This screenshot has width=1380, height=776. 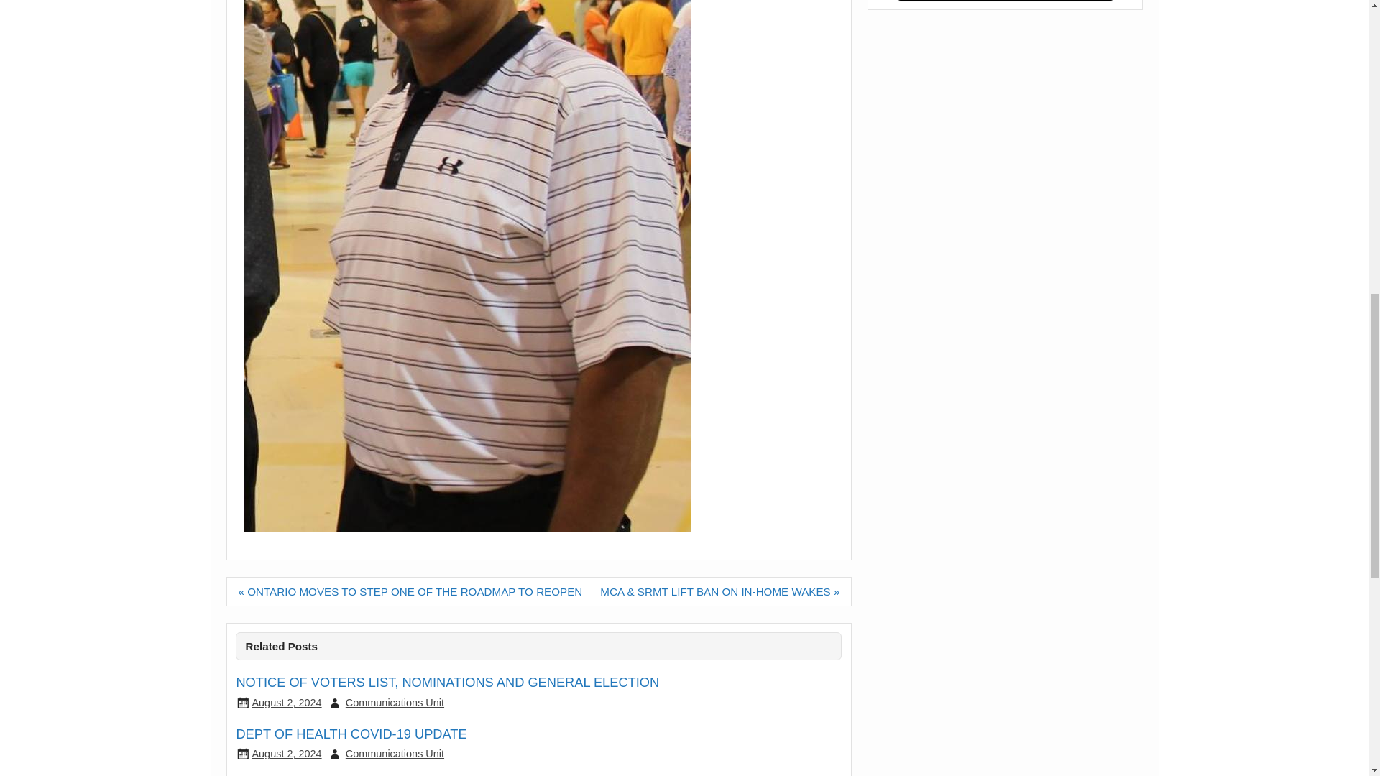 What do you see at coordinates (395, 754) in the screenshot?
I see `View all posts by Communications Unit` at bounding box center [395, 754].